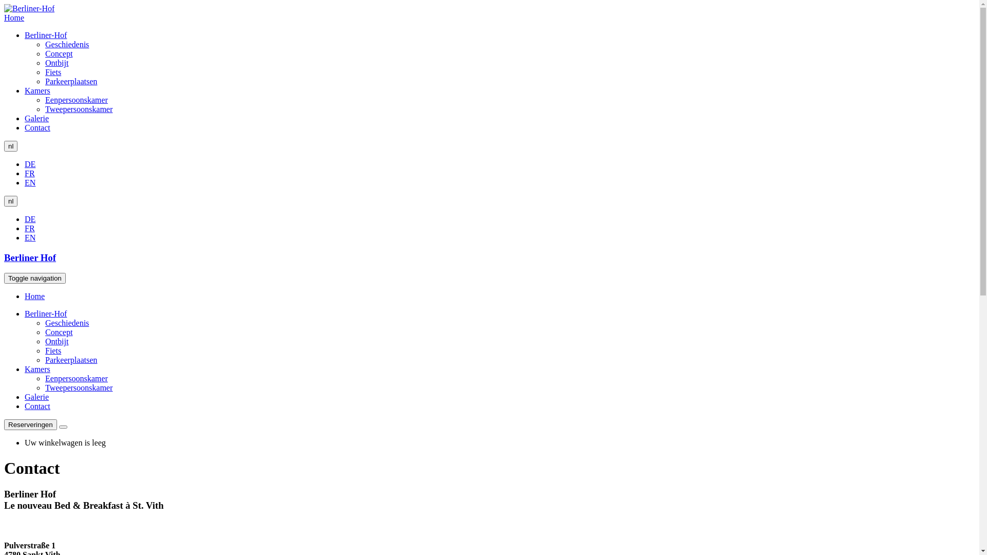 This screenshot has width=987, height=555. What do you see at coordinates (38, 406) in the screenshot?
I see `Contact` at bounding box center [38, 406].